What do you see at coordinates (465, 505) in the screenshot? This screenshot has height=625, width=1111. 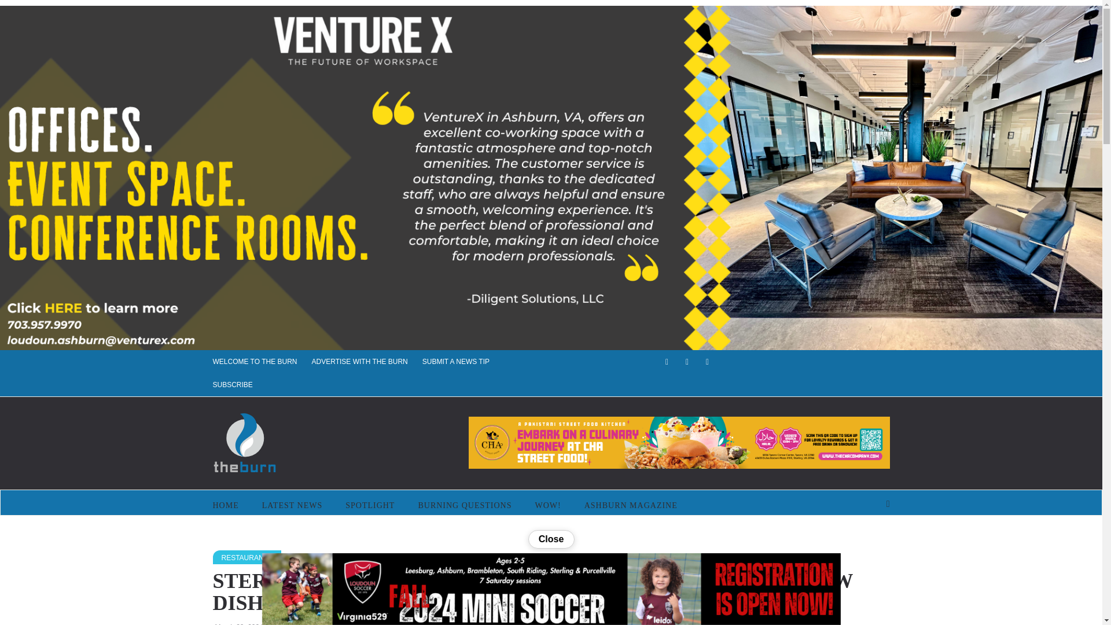 I see `BURNING QUESTIONS` at bounding box center [465, 505].